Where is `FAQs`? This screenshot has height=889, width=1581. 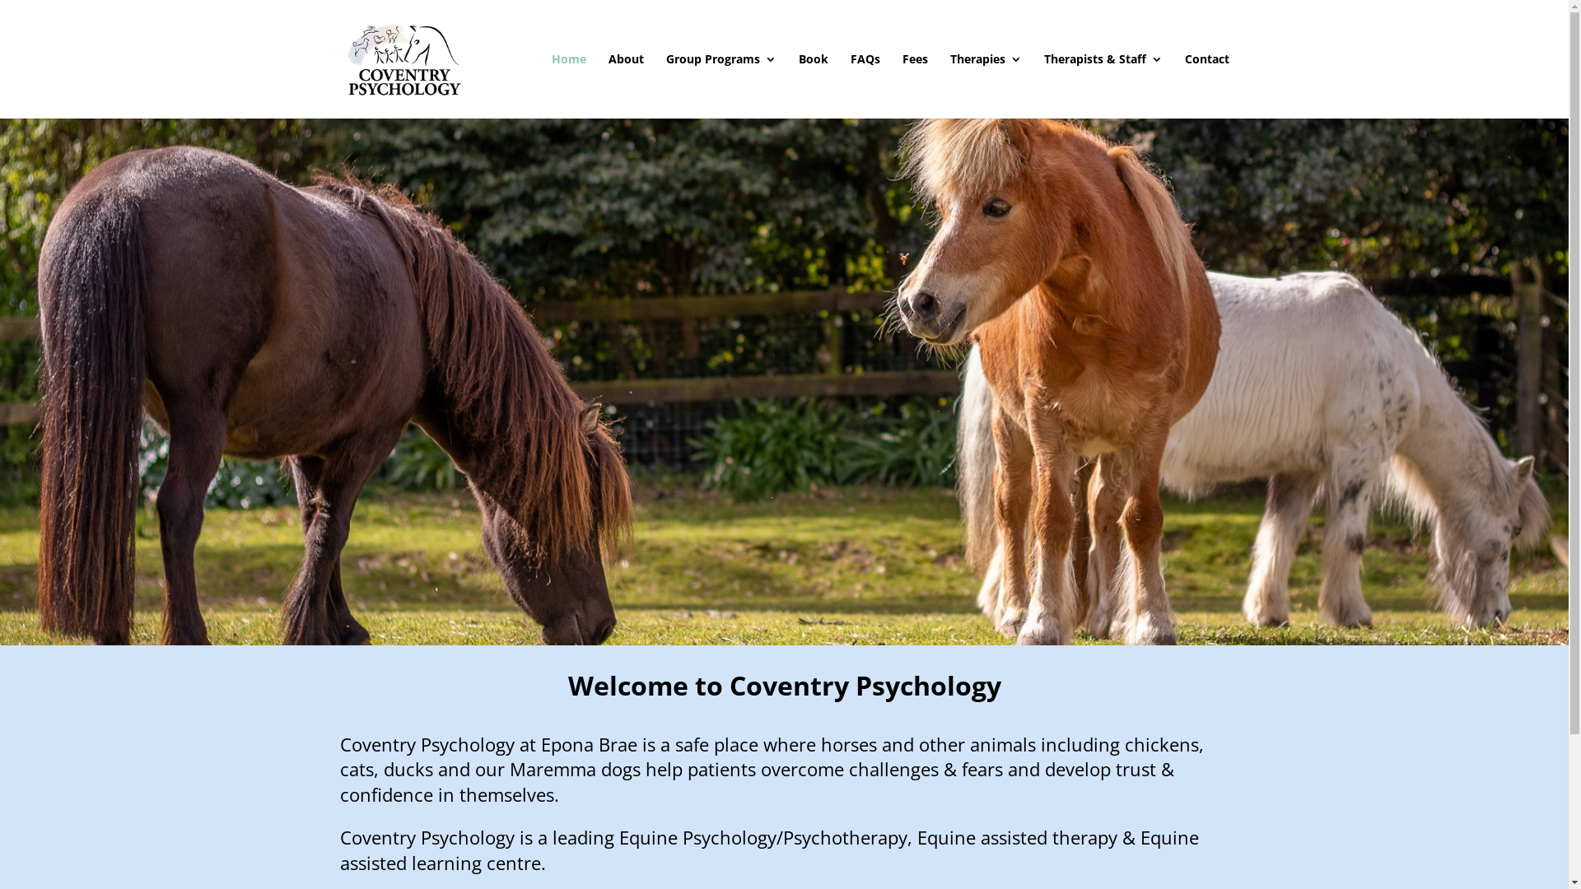 FAQs is located at coordinates (865, 86).